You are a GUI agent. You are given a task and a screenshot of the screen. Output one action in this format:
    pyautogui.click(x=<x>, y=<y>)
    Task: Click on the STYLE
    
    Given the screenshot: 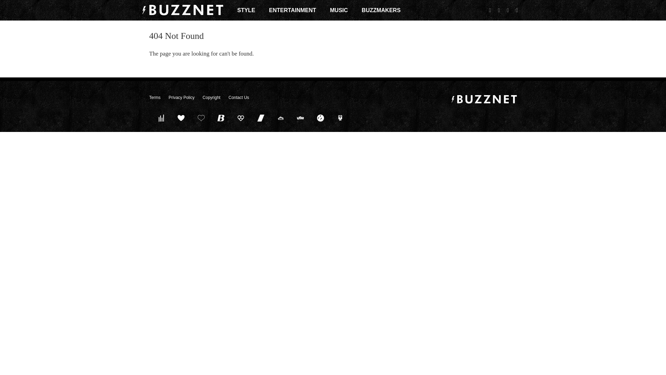 What is the action you would take?
    pyautogui.click(x=246, y=10)
    